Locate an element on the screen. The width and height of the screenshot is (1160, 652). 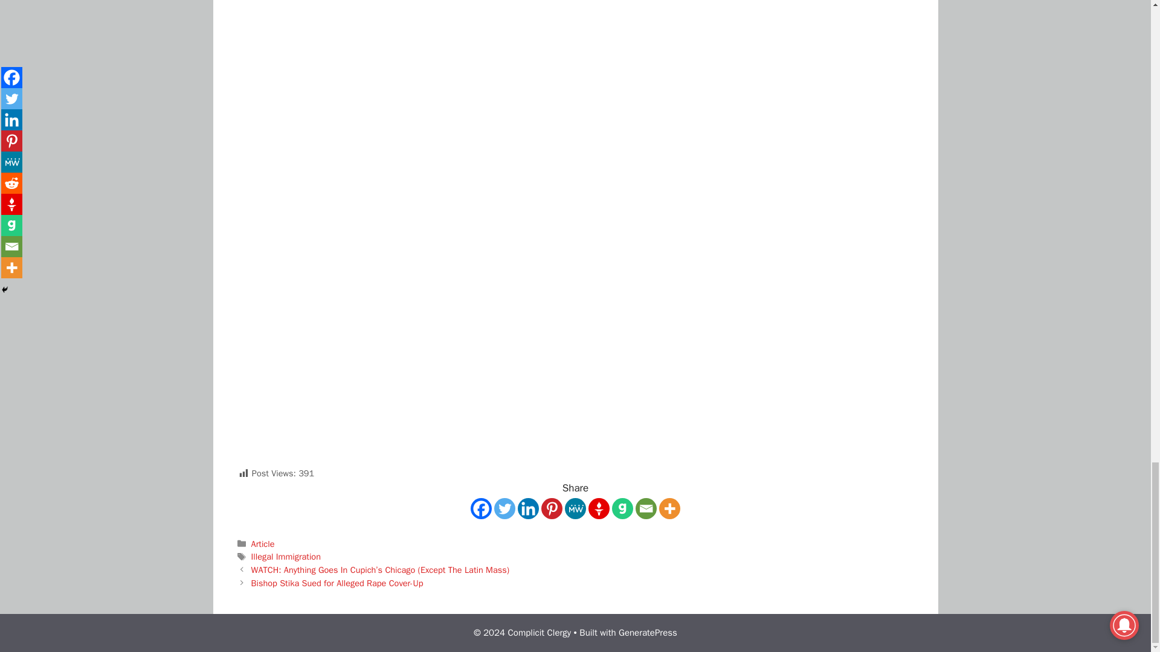
Pinterest is located at coordinates (552, 508).